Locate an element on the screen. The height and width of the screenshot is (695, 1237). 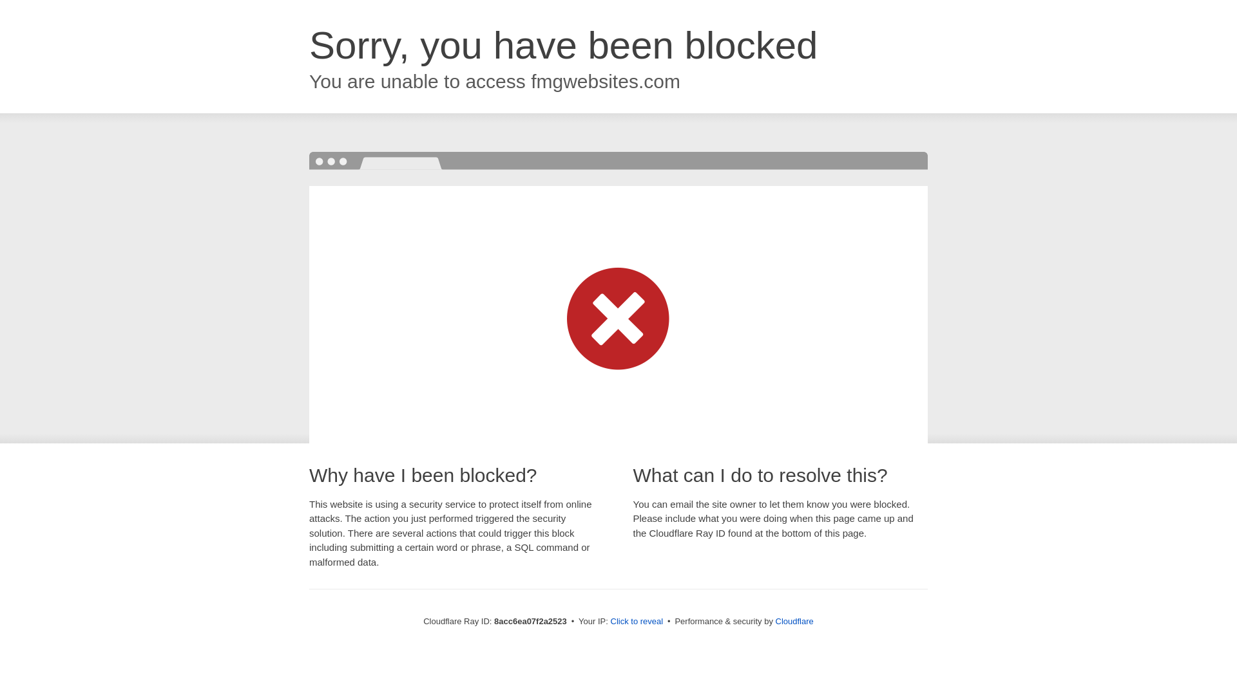
Cloudflare is located at coordinates (794, 621).